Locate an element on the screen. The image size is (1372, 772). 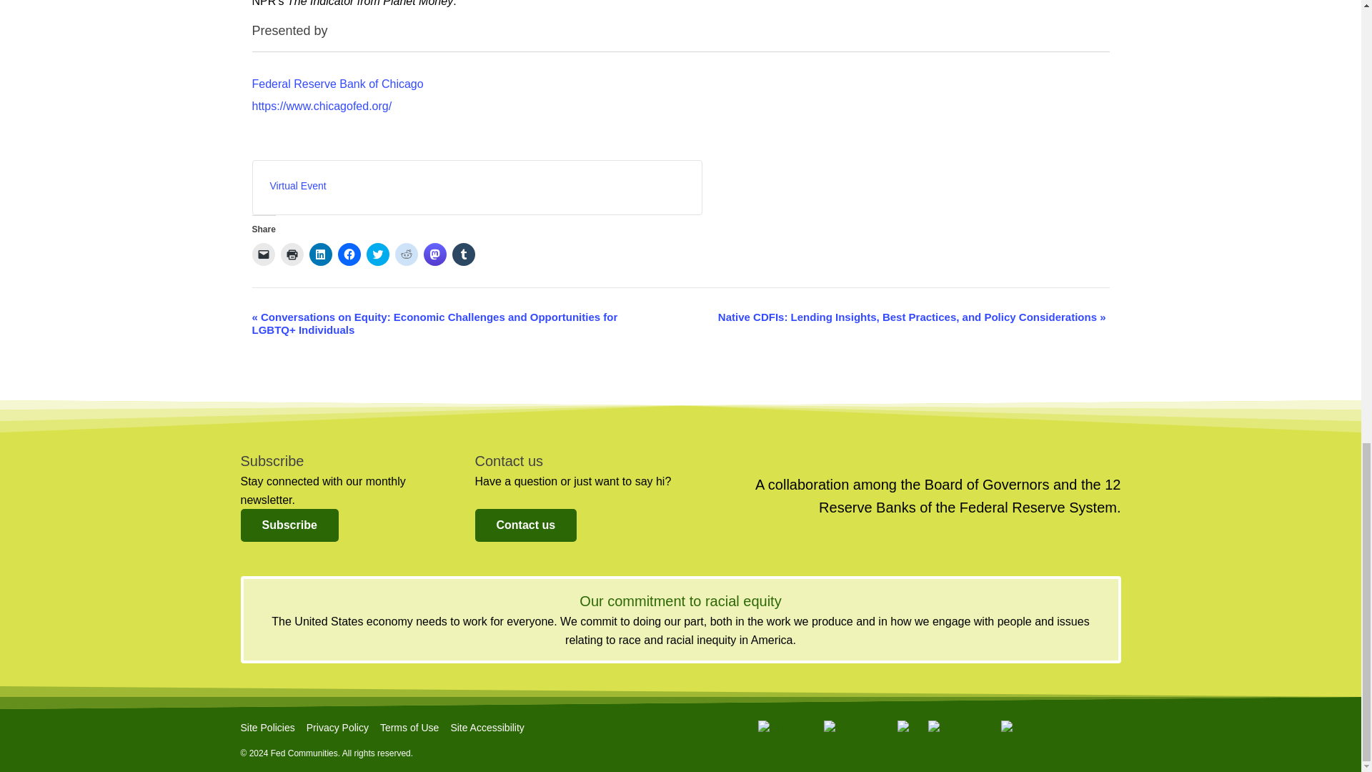
Click to print is located at coordinates (292, 254).